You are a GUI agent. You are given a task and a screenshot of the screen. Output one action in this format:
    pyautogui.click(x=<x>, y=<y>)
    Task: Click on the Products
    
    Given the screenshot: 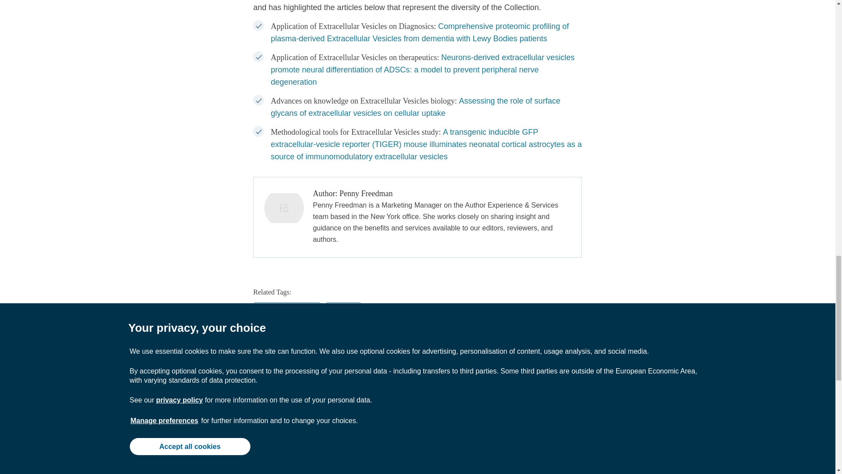 What is the action you would take?
    pyautogui.click(x=374, y=468)
    